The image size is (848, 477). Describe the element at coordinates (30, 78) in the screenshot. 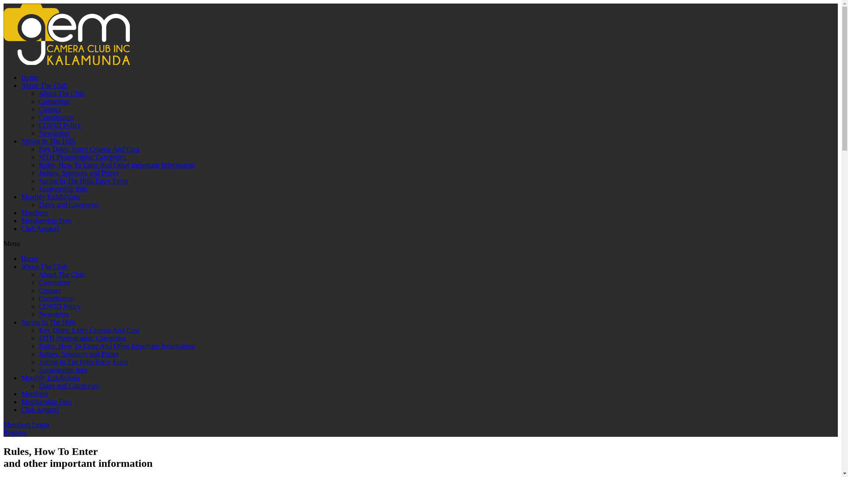

I see `Home` at that location.